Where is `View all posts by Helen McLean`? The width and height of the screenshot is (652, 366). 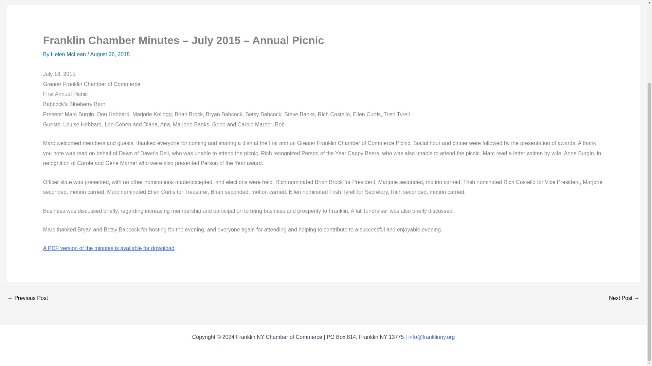 View all posts by Helen McLean is located at coordinates (69, 54).